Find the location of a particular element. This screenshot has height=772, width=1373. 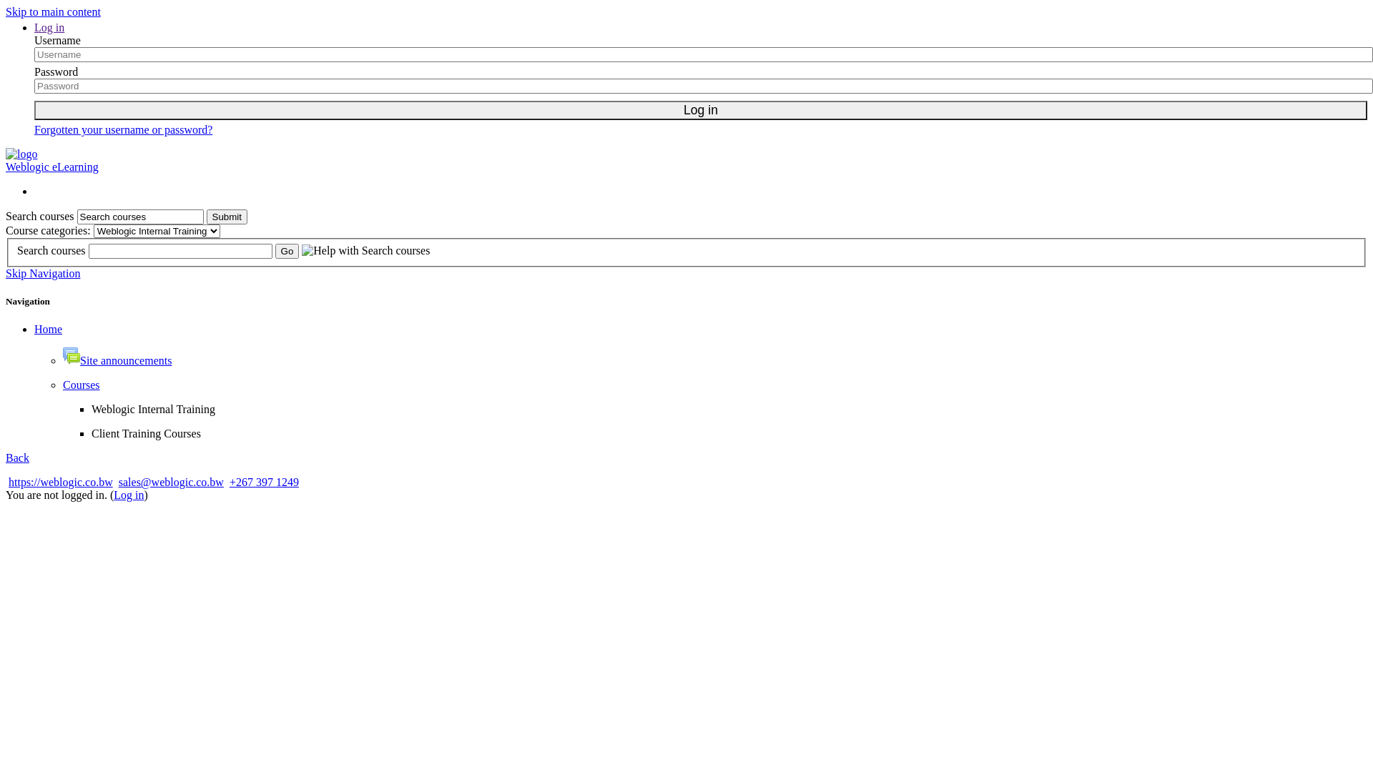

Weblogic eLearning is located at coordinates (52, 167).